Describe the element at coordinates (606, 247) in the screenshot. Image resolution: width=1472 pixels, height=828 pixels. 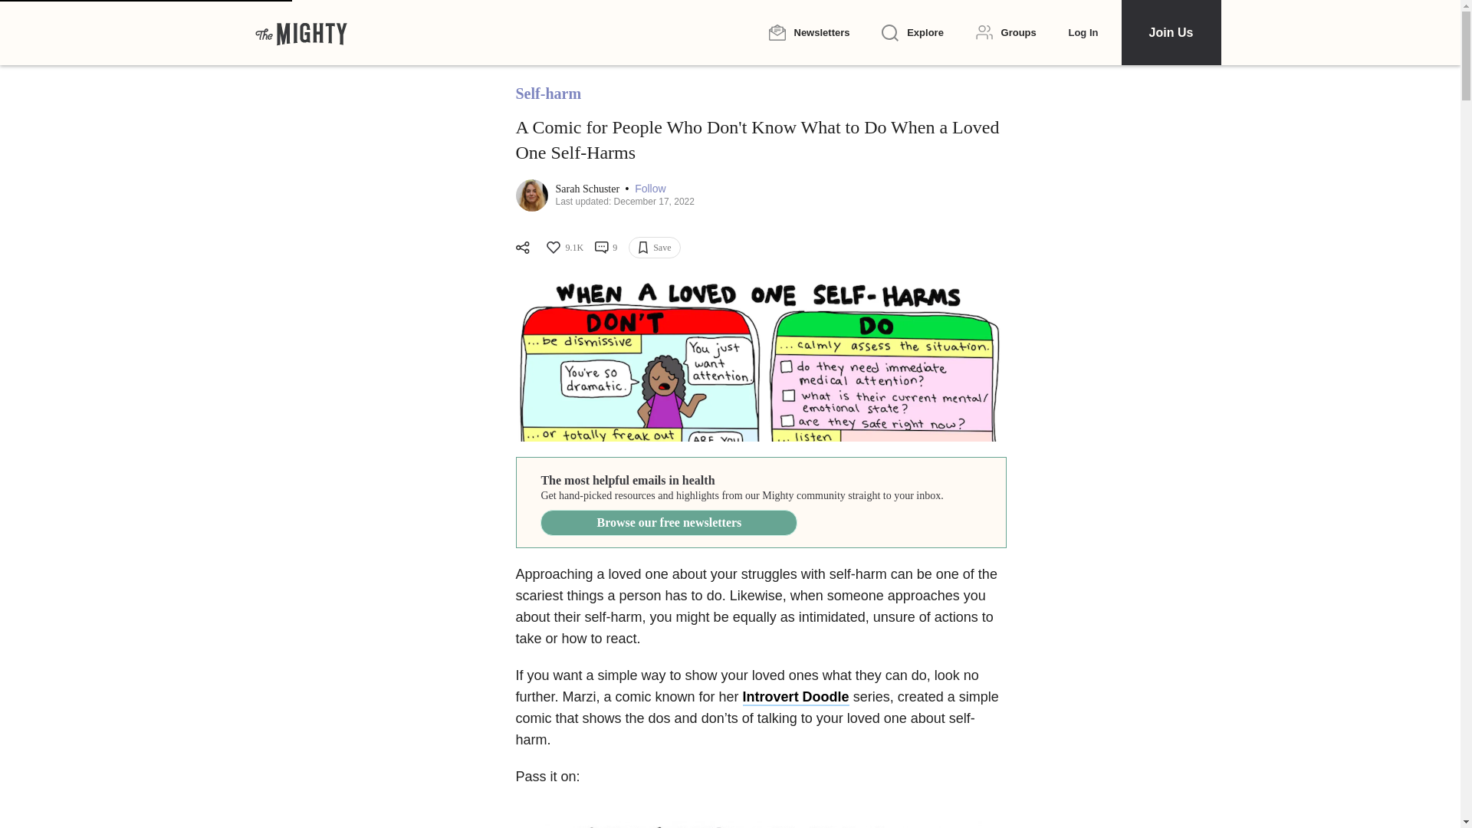
I see `9` at that location.